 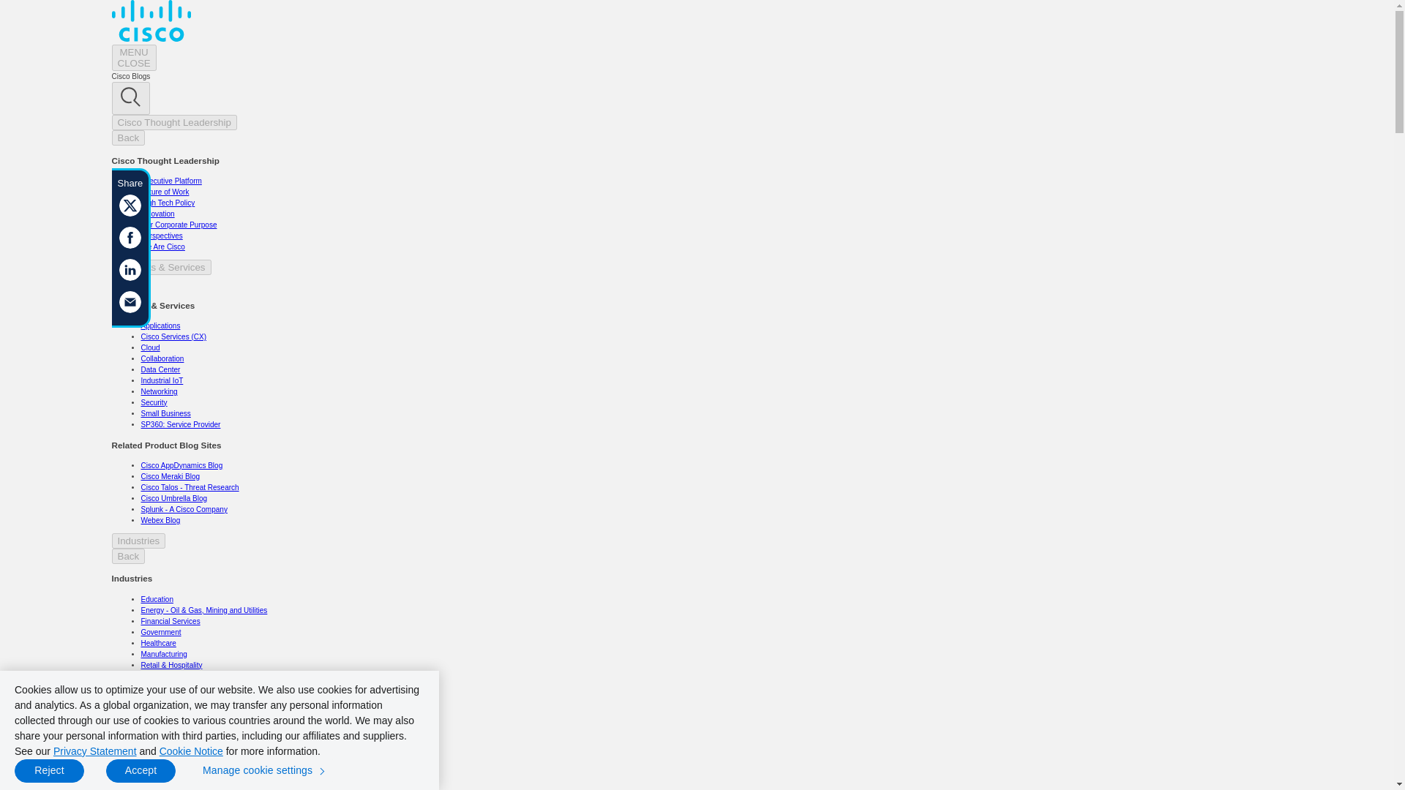 What do you see at coordinates (266, 770) in the screenshot?
I see `Manage cookie settings` at bounding box center [266, 770].